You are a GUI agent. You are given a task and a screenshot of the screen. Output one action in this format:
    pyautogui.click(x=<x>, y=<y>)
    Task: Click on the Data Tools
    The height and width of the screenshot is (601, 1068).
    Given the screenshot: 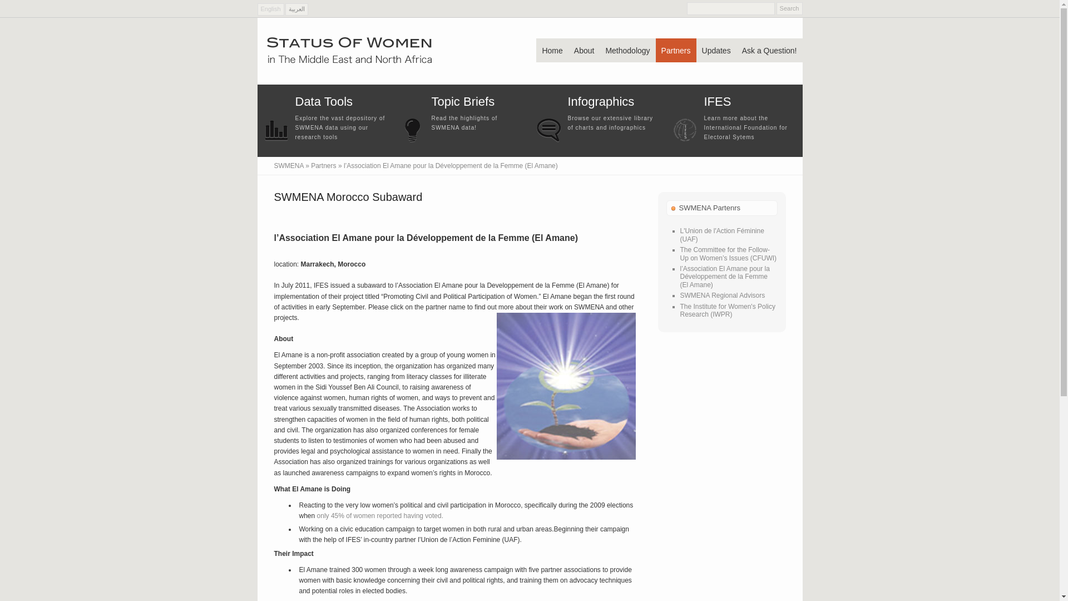 What is the action you would take?
    pyautogui.click(x=276, y=141)
    